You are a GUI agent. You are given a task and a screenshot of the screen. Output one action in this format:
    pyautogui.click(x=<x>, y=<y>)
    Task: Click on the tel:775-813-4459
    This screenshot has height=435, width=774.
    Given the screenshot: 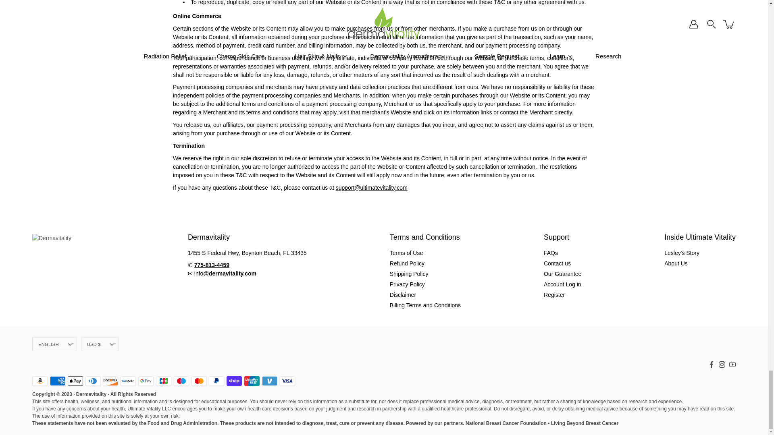 What is the action you would take?
    pyautogui.click(x=211, y=265)
    